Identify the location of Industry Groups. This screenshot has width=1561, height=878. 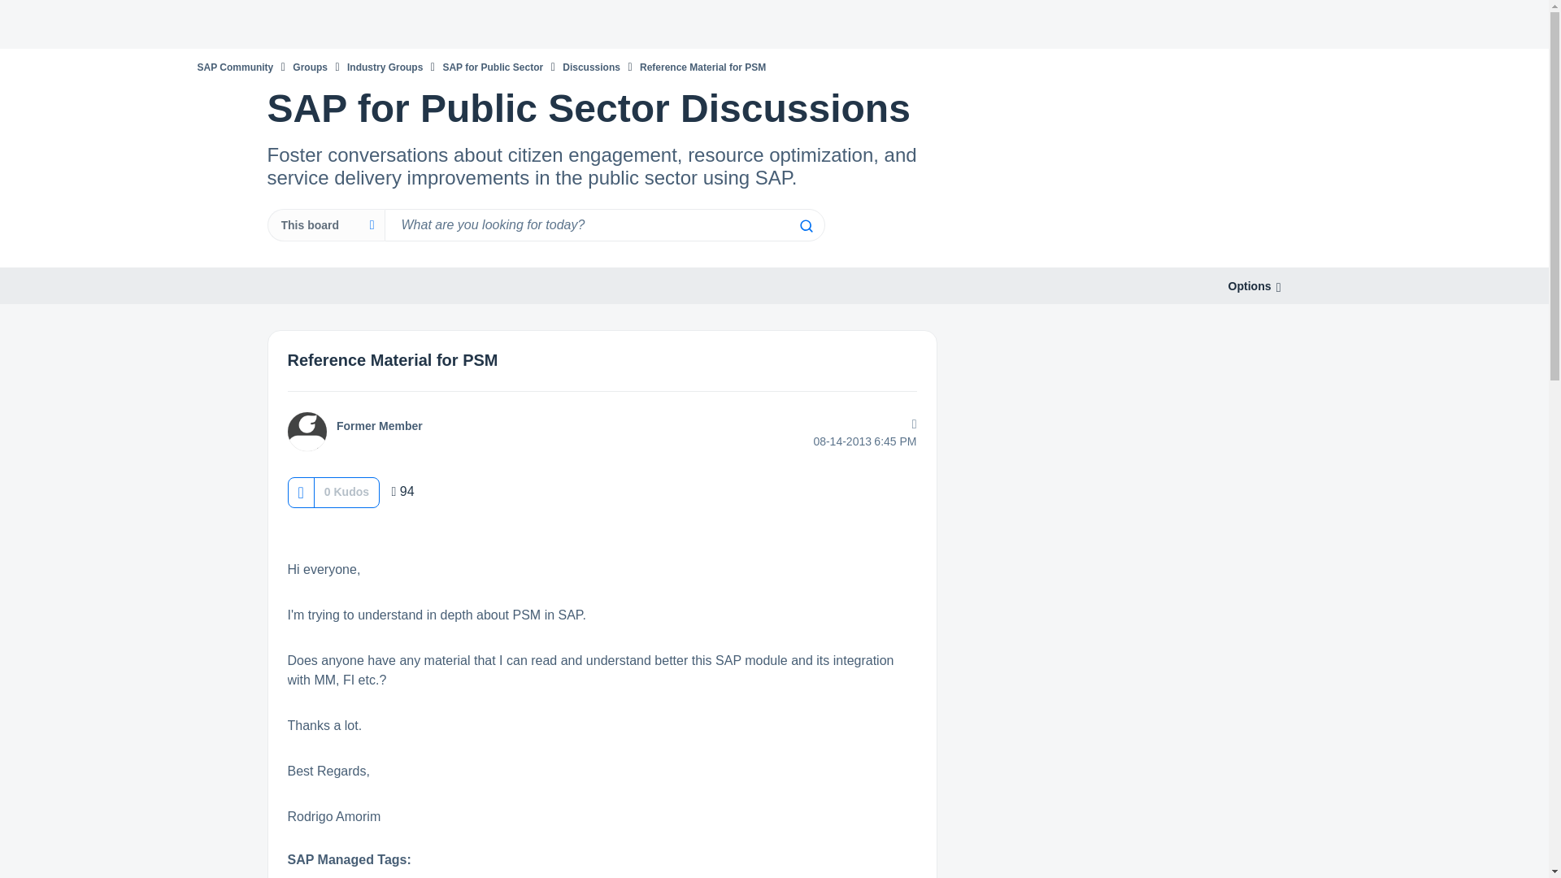
(385, 67).